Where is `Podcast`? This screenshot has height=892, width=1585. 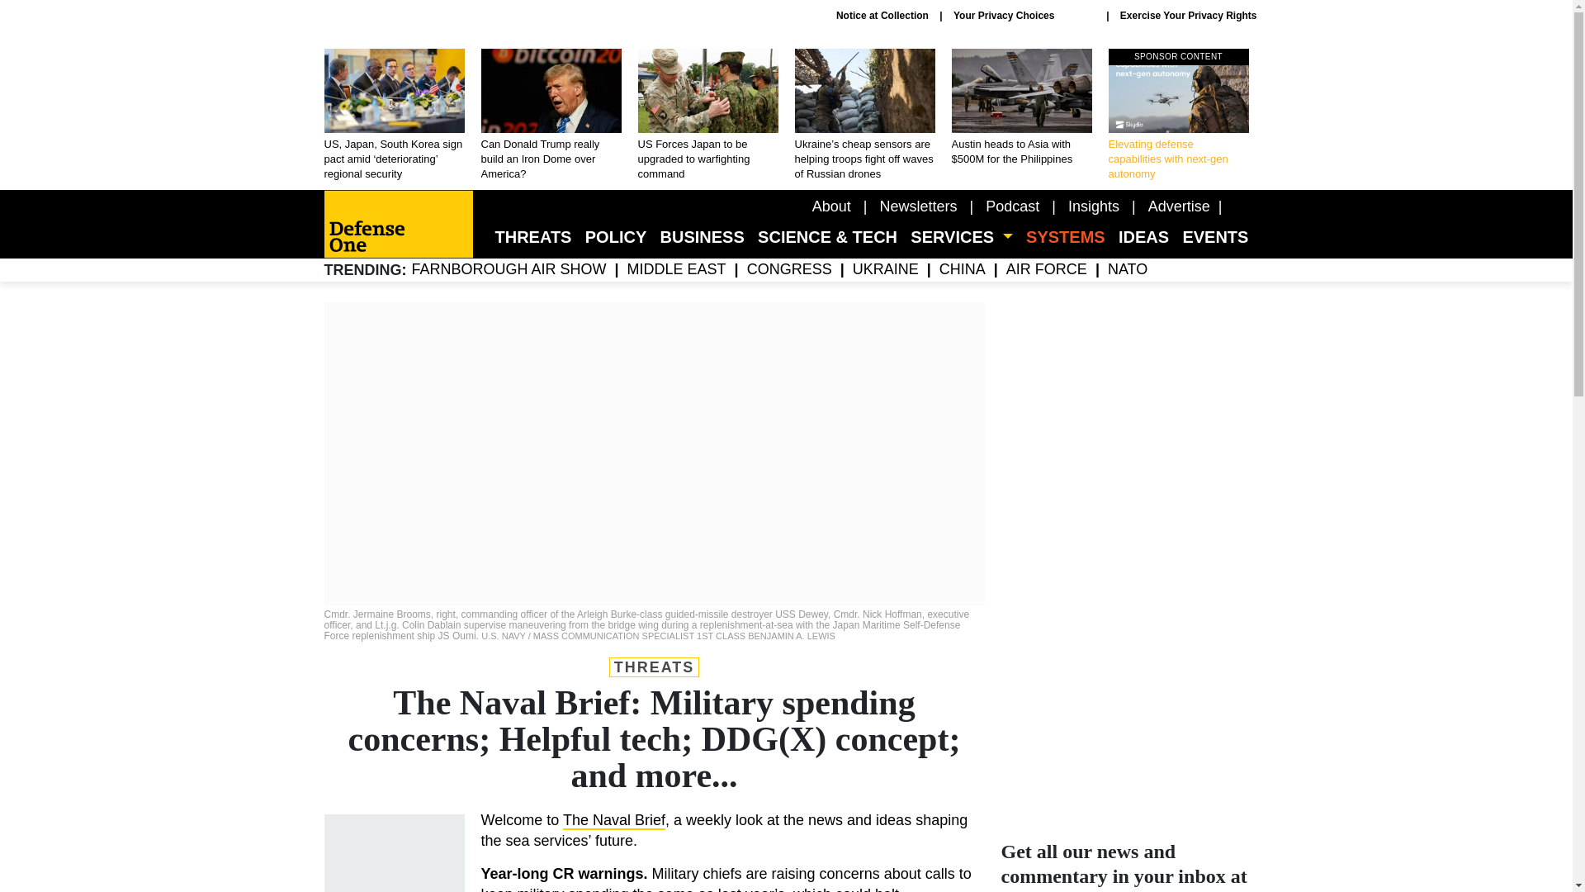
Podcast is located at coordinates (1012, 206).